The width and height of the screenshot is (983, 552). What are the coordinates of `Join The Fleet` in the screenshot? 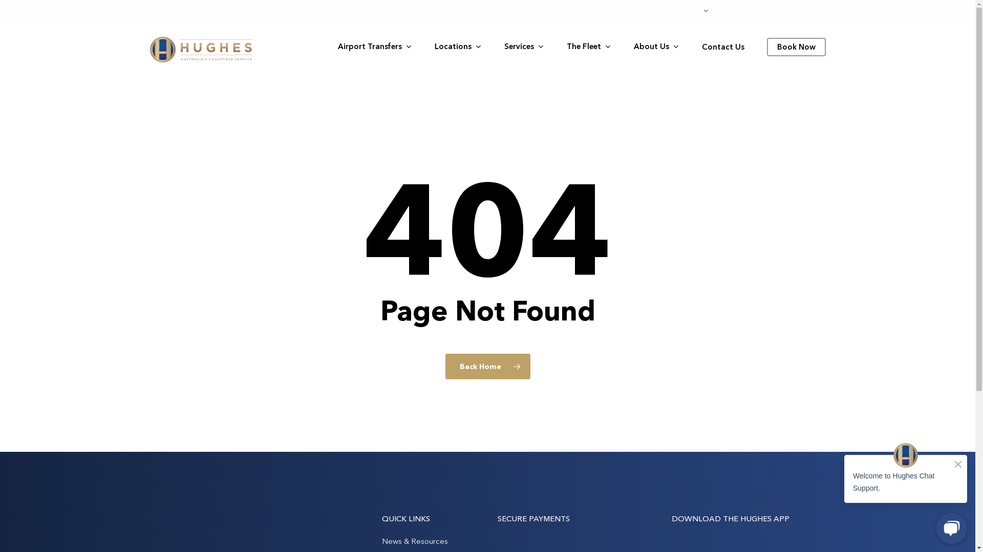 It's located at (629, 11).